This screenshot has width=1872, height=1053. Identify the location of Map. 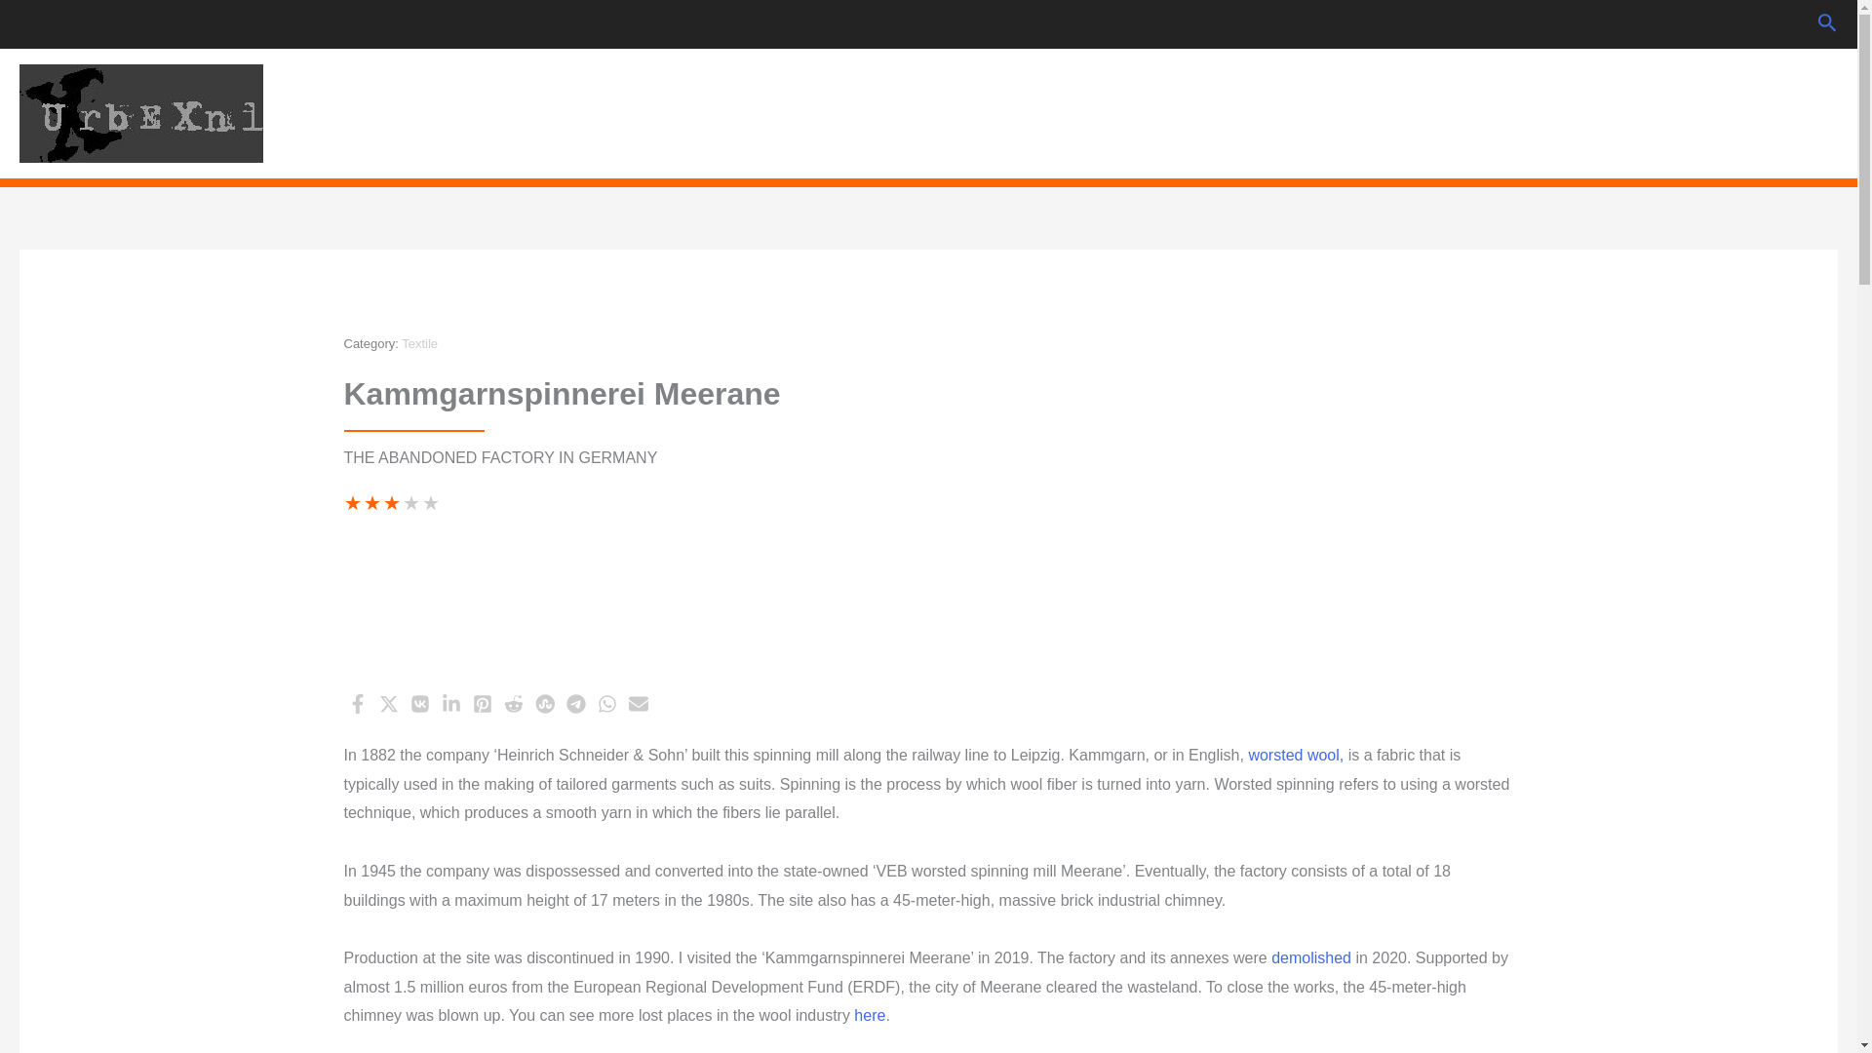
(1734, 112).